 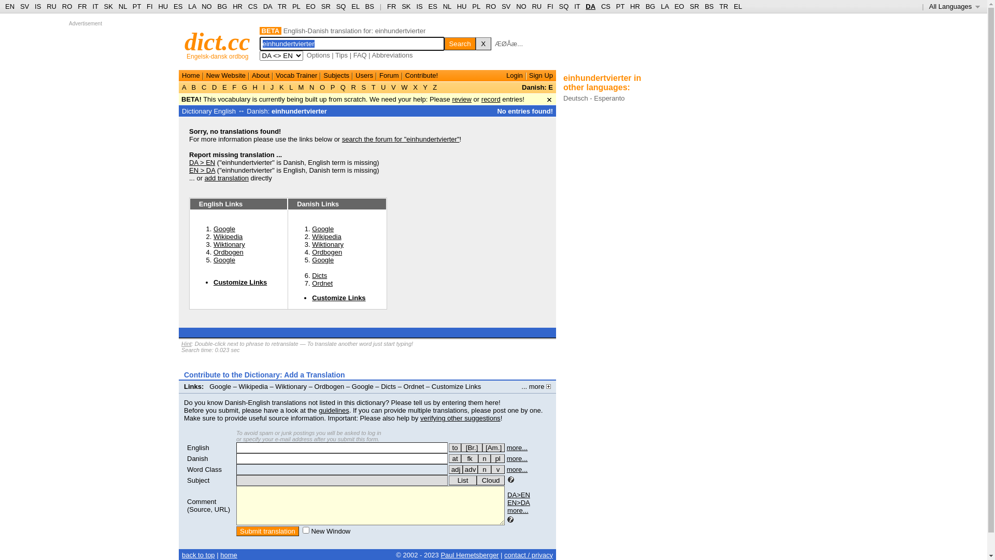 What do you see at coordinates (537, 87) in the screenshot?
I see `Danish: E` at bounding box center [537, 87].